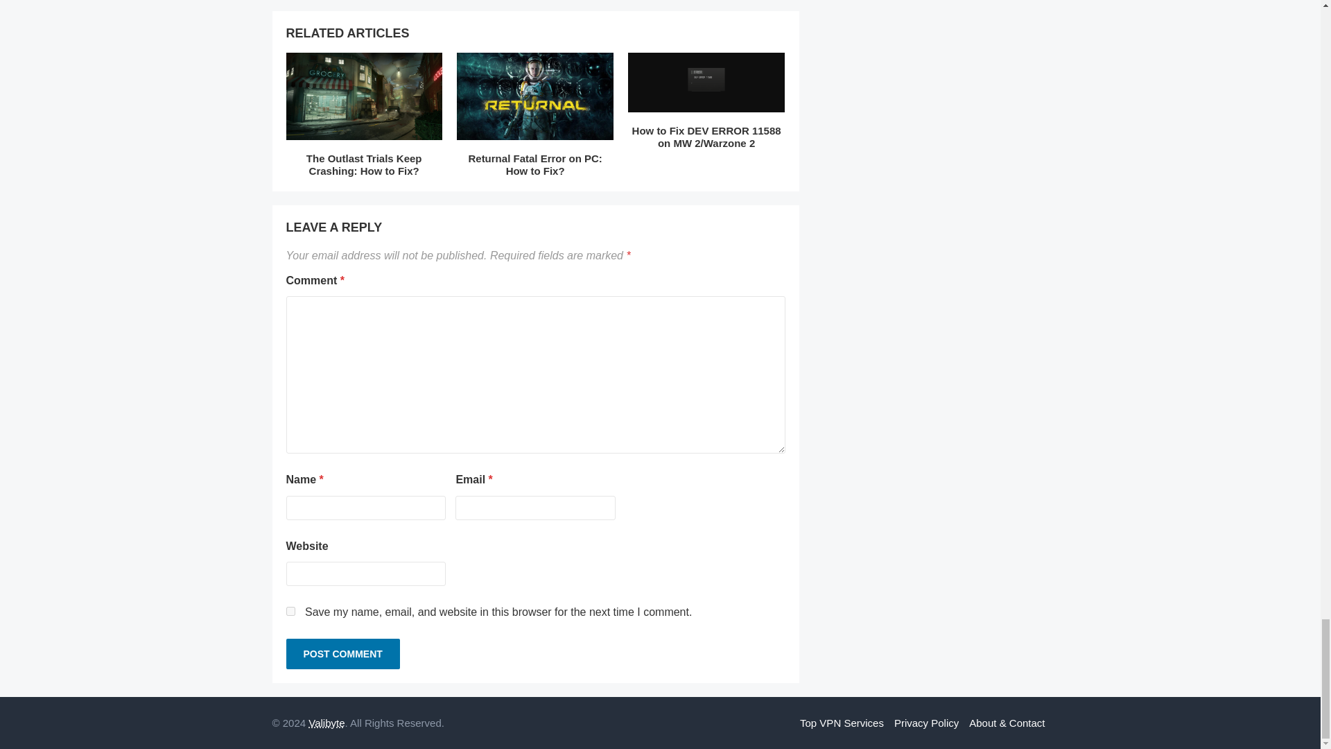 Image resolution: width=1331 pixels, height=749 pixels. Describe the element at coordinates (534, 164) in the screenshot. I see `Returnal Fatal Error on PC: How to Fix?` at that location.